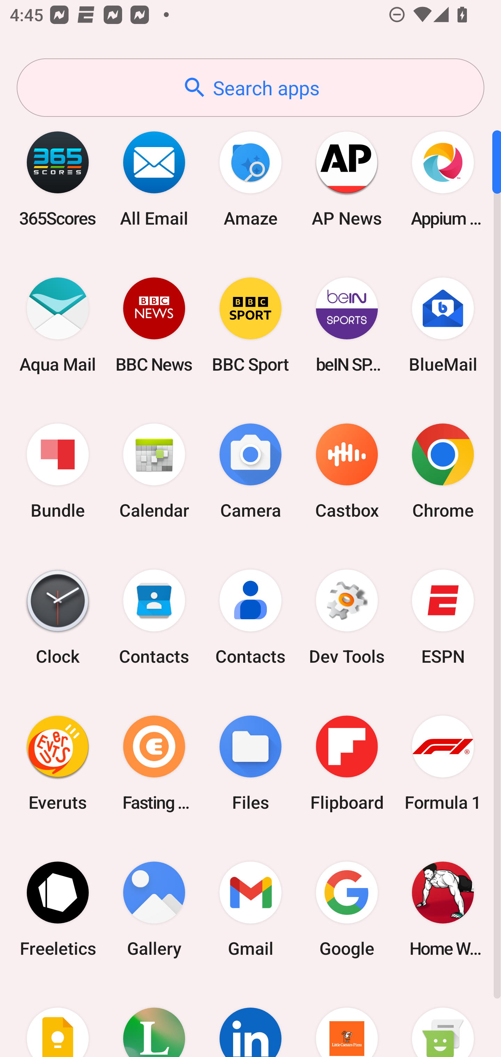  Describe the element at coordinates (347, 325) in the screenshot. I see `beIN SPORTS` at that location.